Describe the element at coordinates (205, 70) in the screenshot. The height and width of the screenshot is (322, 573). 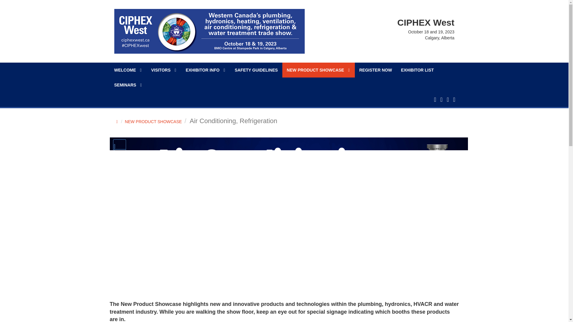
I see `EXHIBITOR INFO  ` at that location.